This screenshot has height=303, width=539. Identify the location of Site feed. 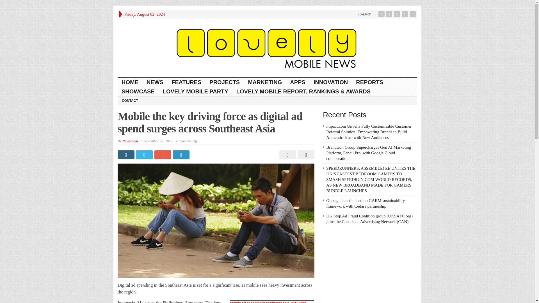
(413, 14).